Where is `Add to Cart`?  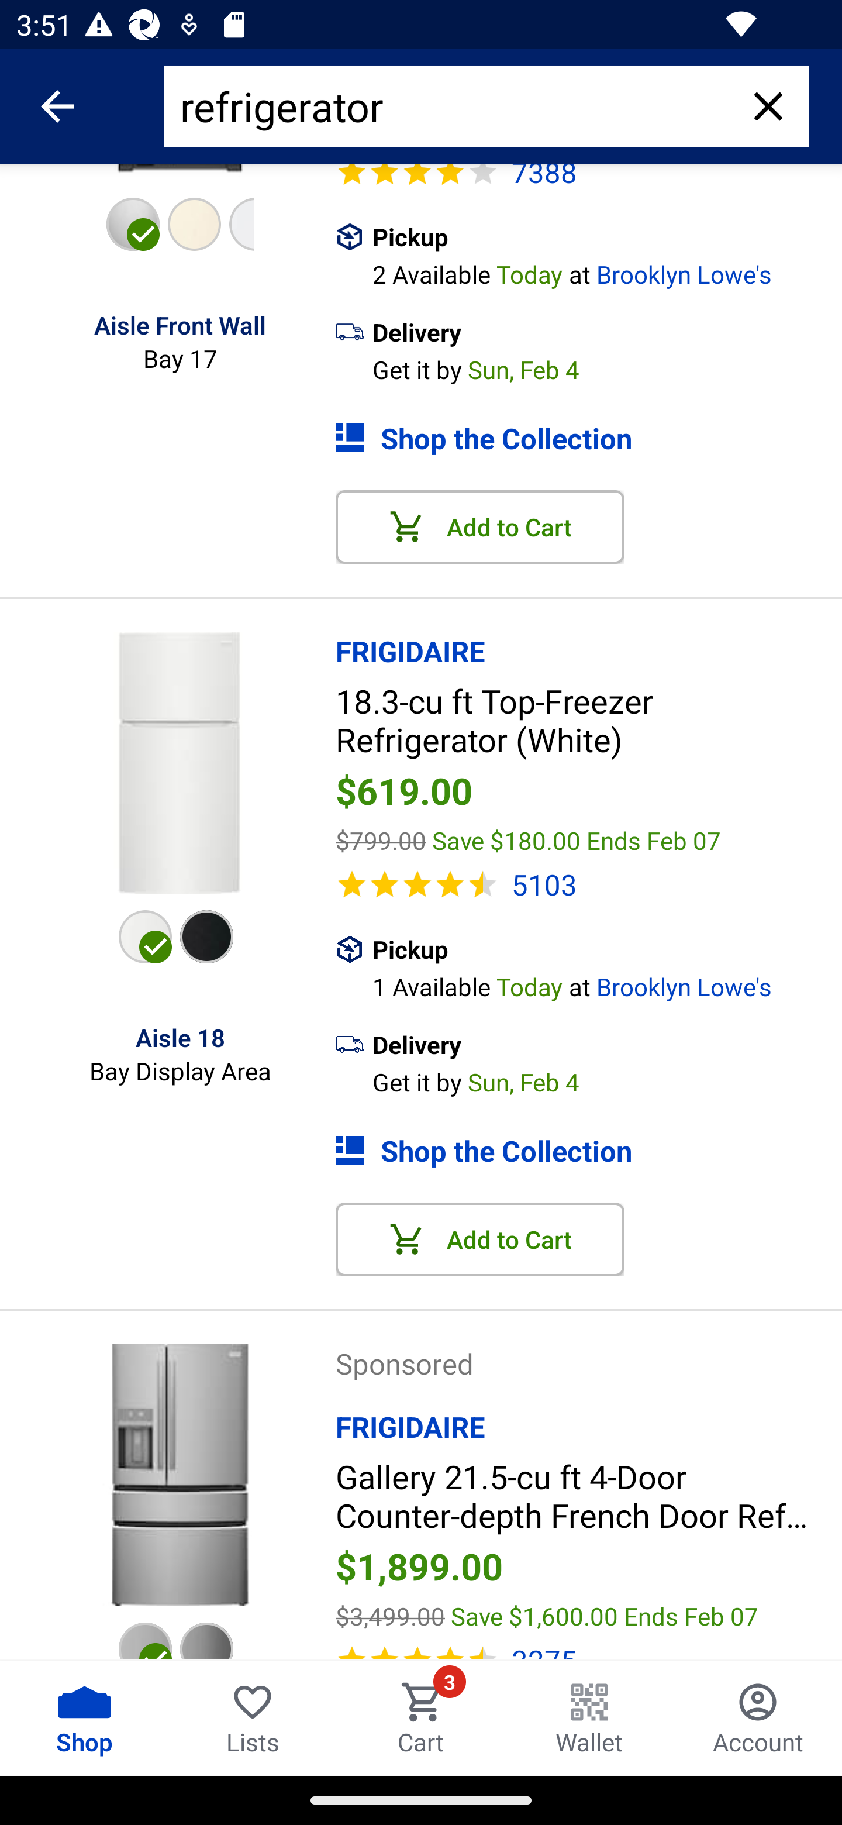 Add to Cart is located at coordinates (480, 1239).